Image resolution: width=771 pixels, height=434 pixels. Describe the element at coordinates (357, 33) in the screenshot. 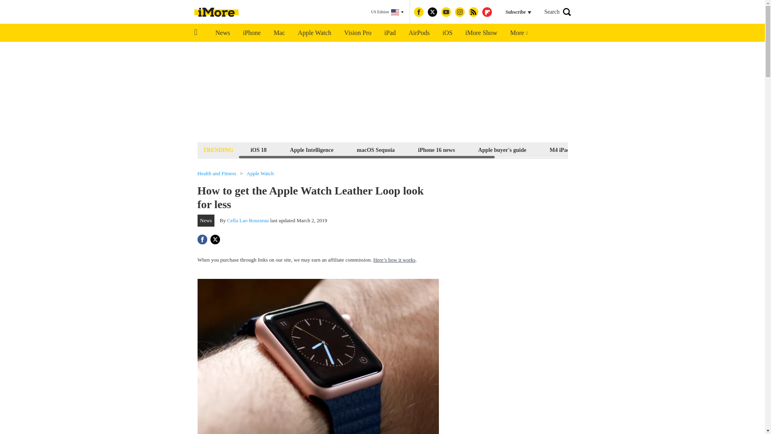

I see `Vision Pro` at that location.